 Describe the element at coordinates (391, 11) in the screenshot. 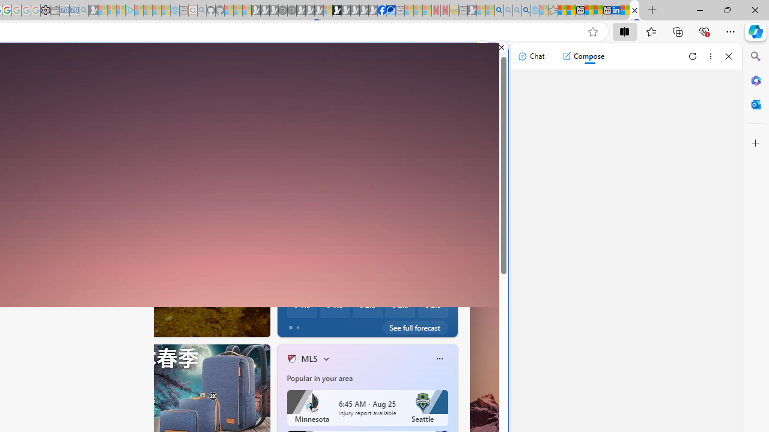

I see `AQI & Health | AirNow.gov` at that location.